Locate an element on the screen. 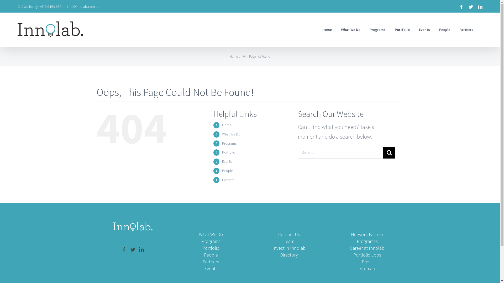 Image resolution: width=504 pixels, height=283 pixels. What We Do is located at coordinates (231, 134).